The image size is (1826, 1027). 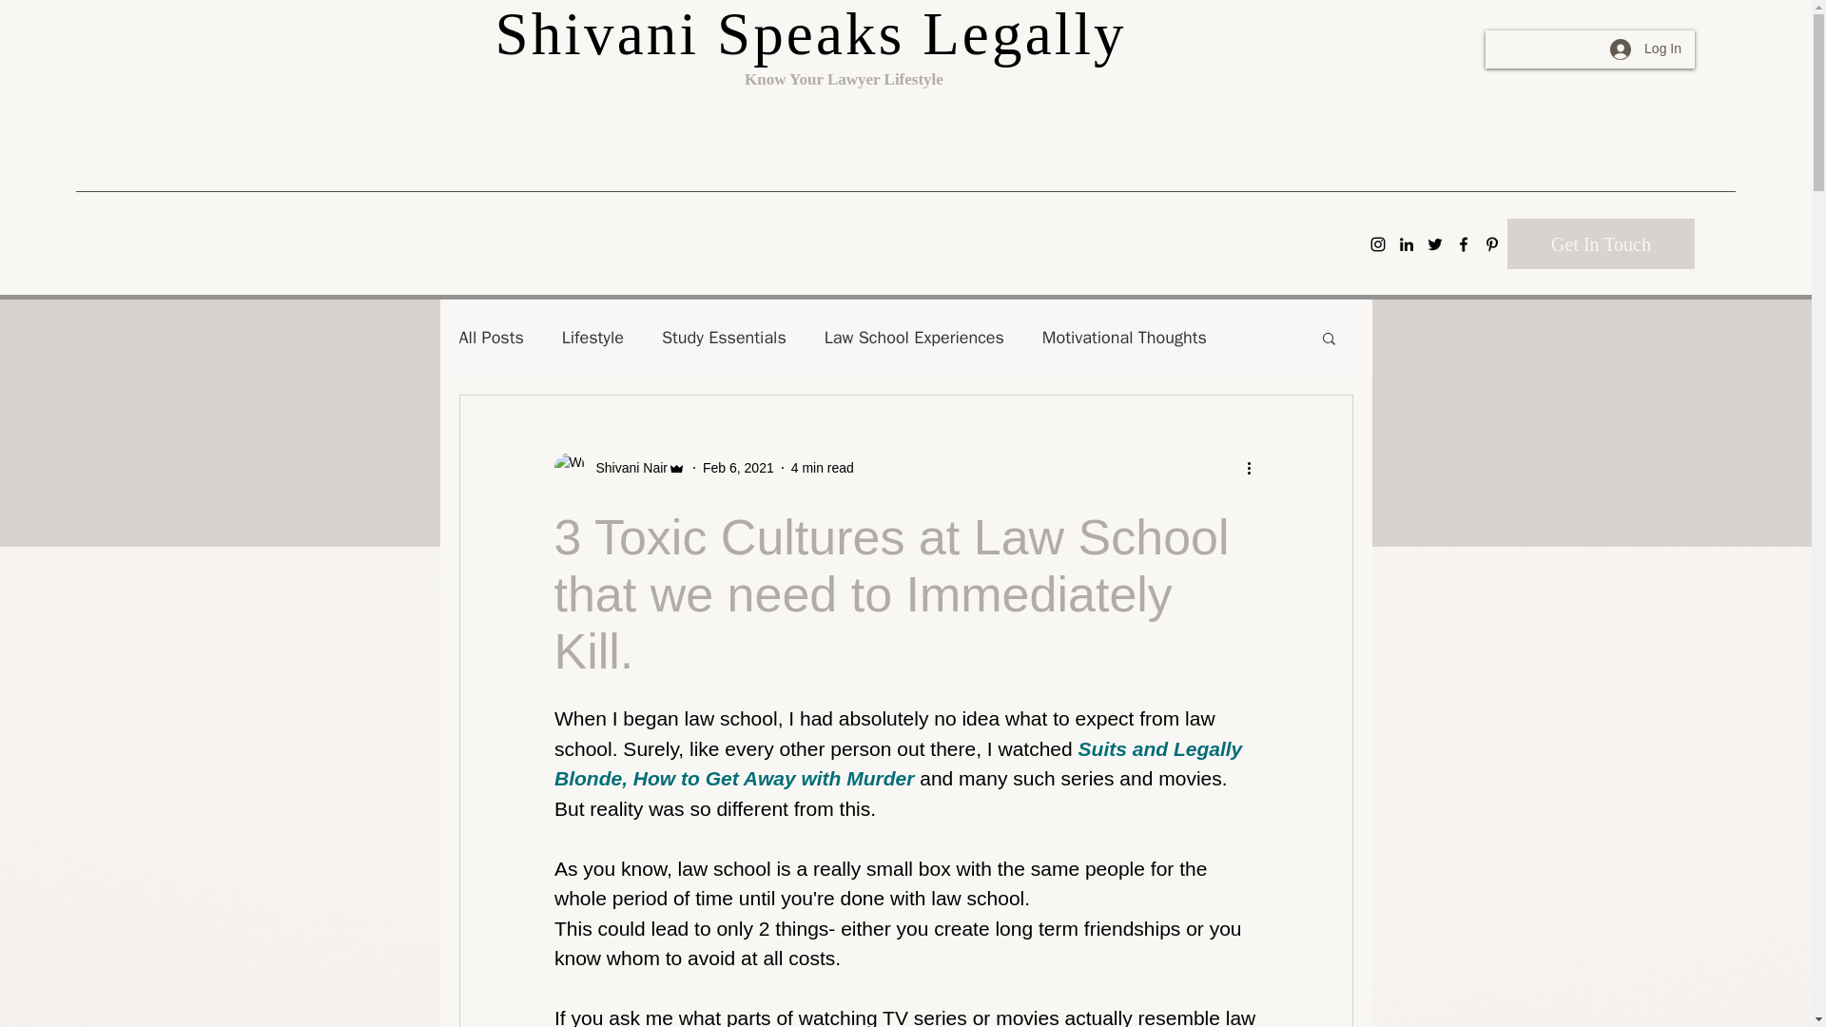 I want to click on Shivani Nair, so click(x=618, y=468).